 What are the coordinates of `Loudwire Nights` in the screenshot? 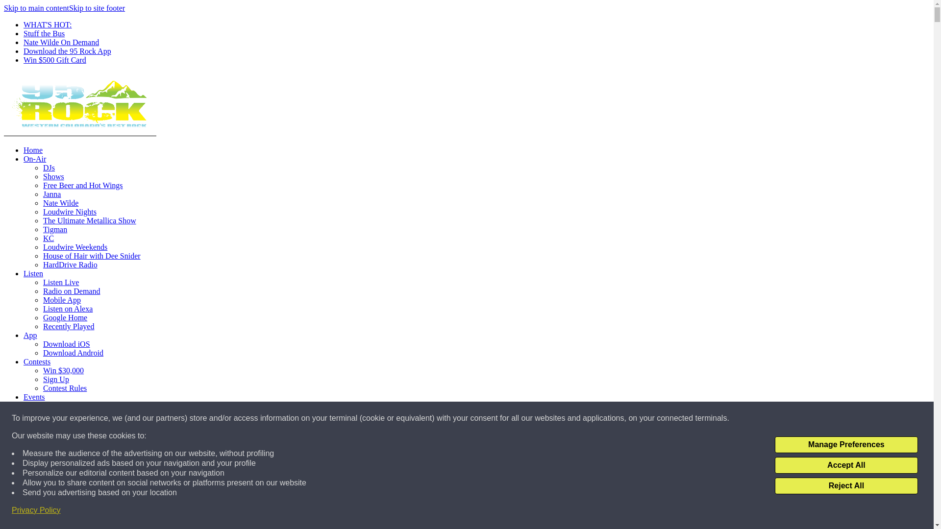 It's located at (70, 212).